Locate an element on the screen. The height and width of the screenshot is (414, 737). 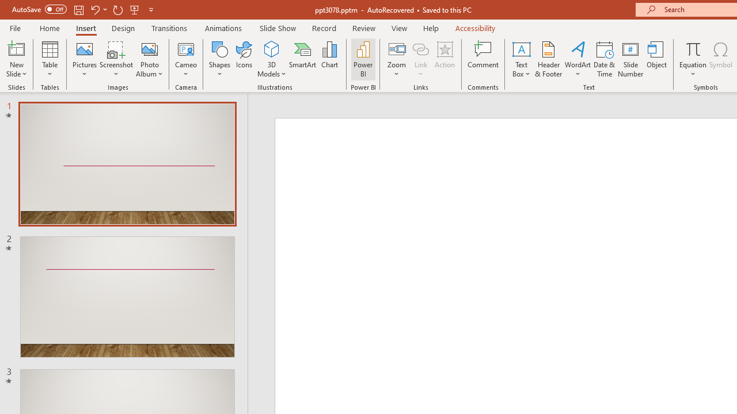
Slide Number is located at coordinates (631, 59).